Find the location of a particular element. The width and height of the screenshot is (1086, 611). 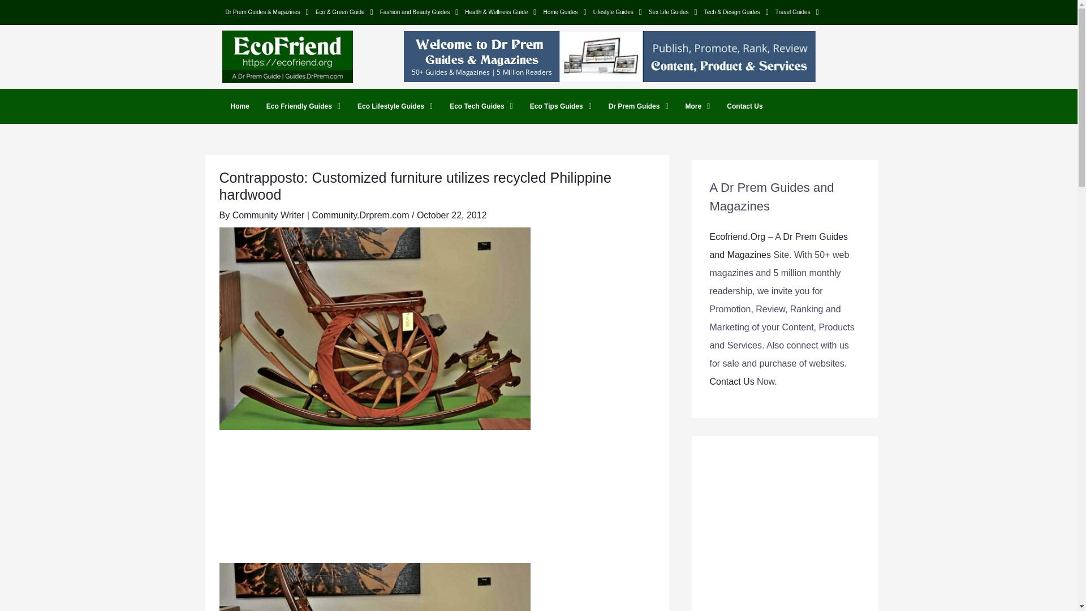

Home Guides is located at coordinates (564, 12).